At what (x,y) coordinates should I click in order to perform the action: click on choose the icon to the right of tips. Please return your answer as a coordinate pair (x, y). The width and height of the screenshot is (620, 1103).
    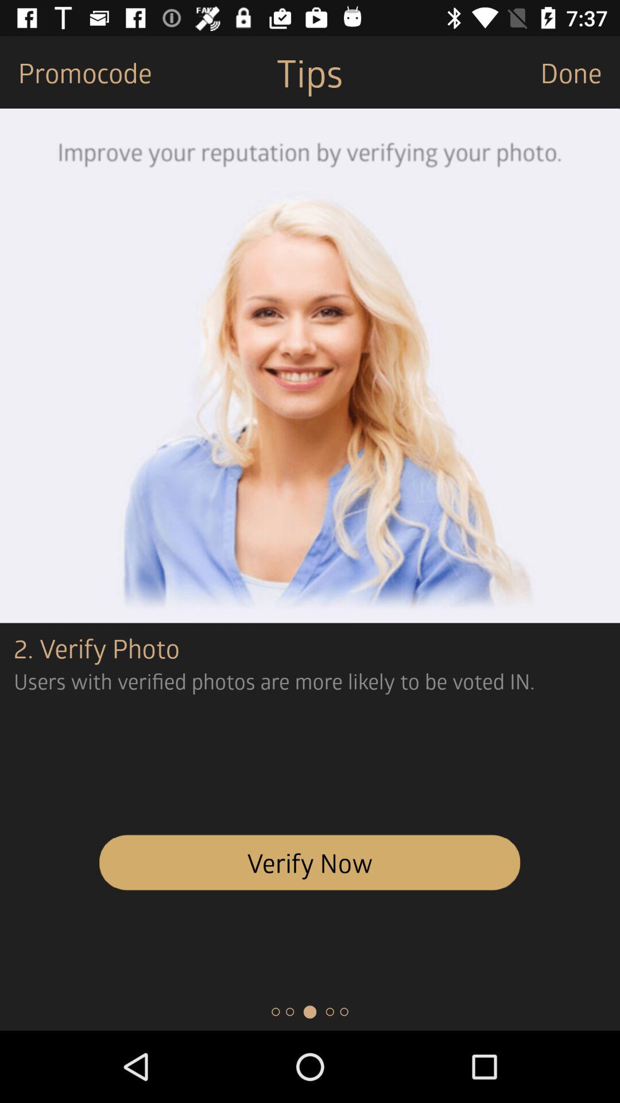
    Looking at the image, I should click on (580, 72).